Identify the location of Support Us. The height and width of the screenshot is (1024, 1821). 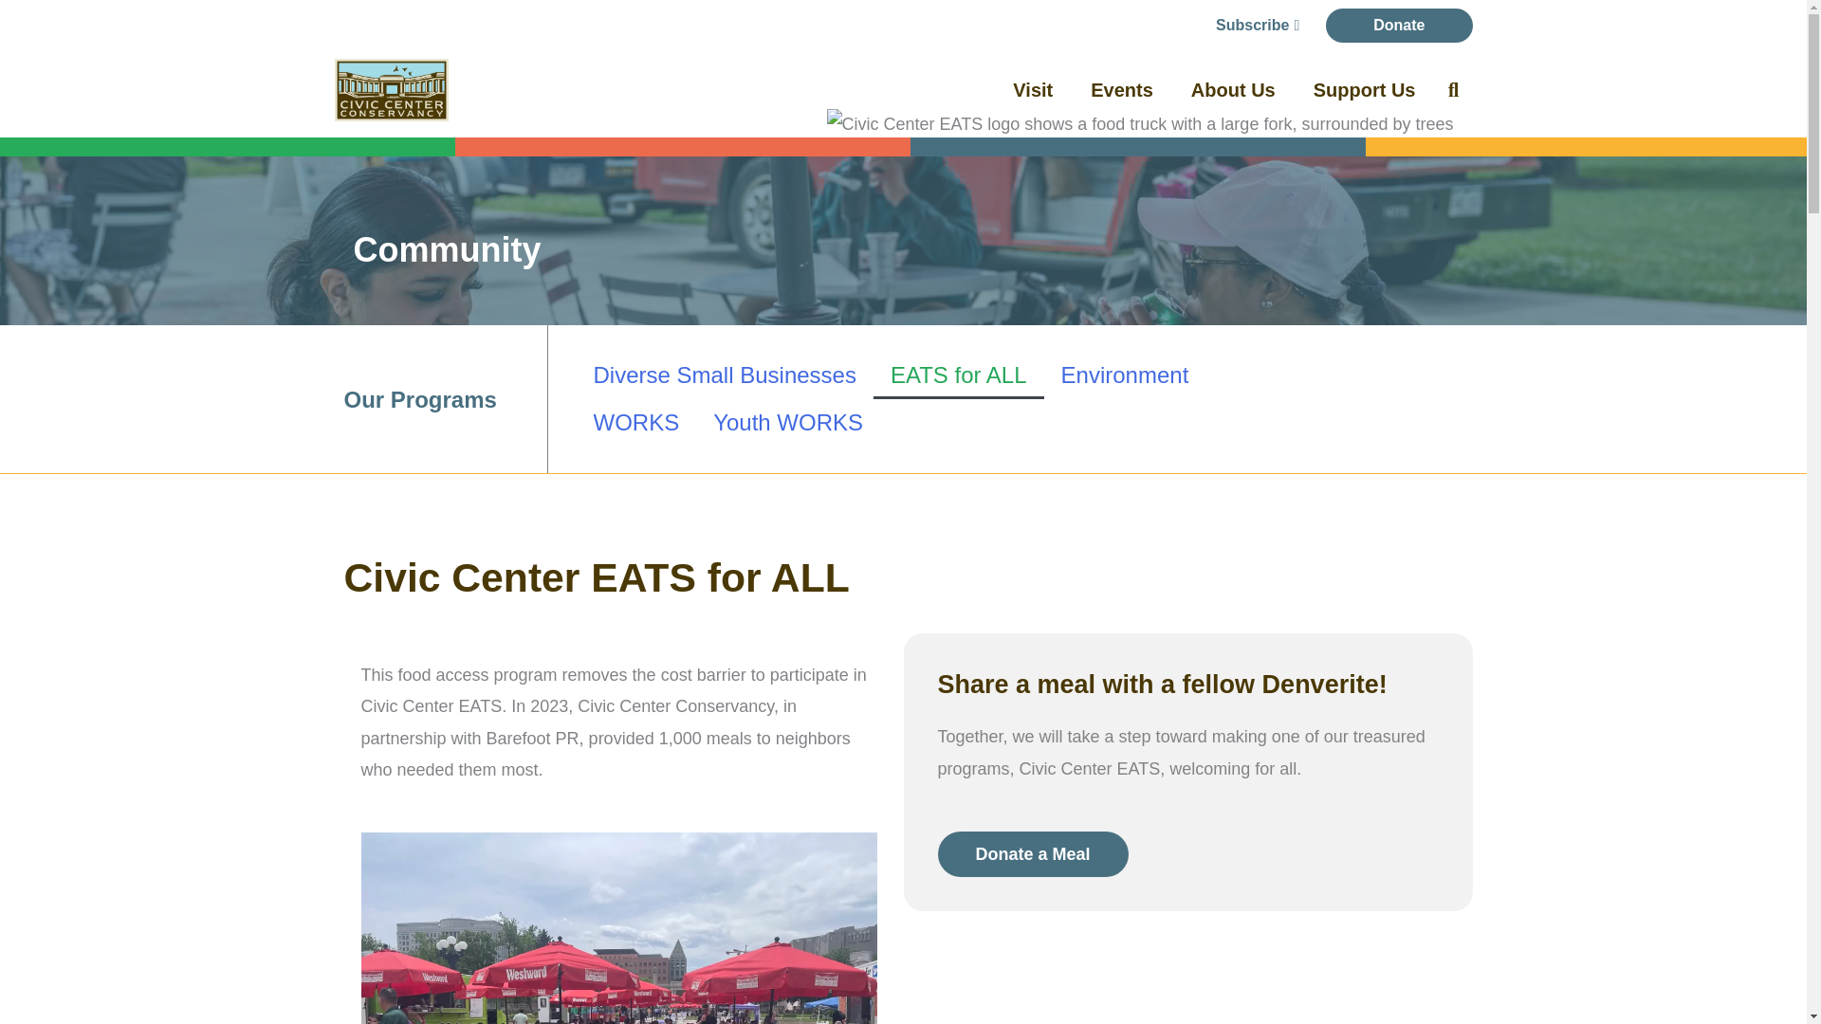
(1364, 89).